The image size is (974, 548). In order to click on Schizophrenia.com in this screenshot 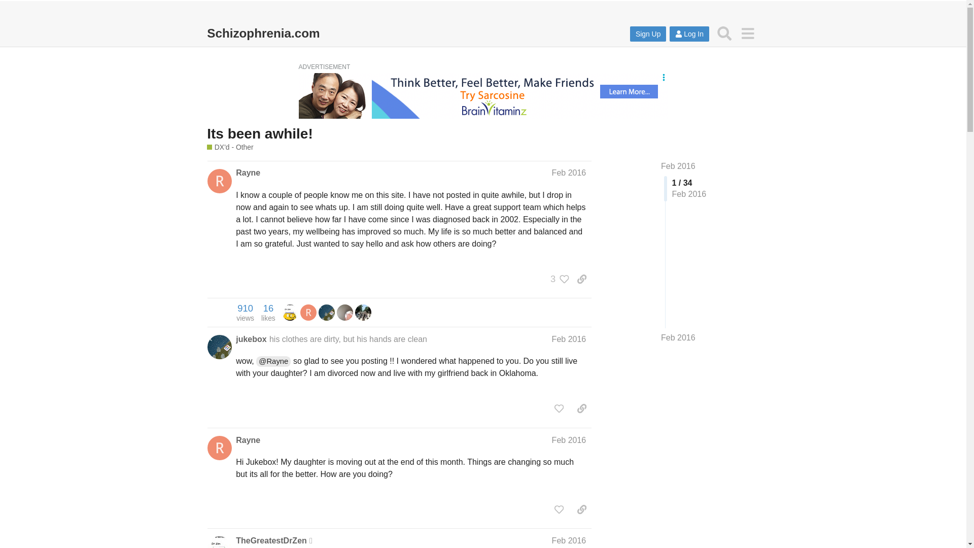, I will do `click(263, 33)`.